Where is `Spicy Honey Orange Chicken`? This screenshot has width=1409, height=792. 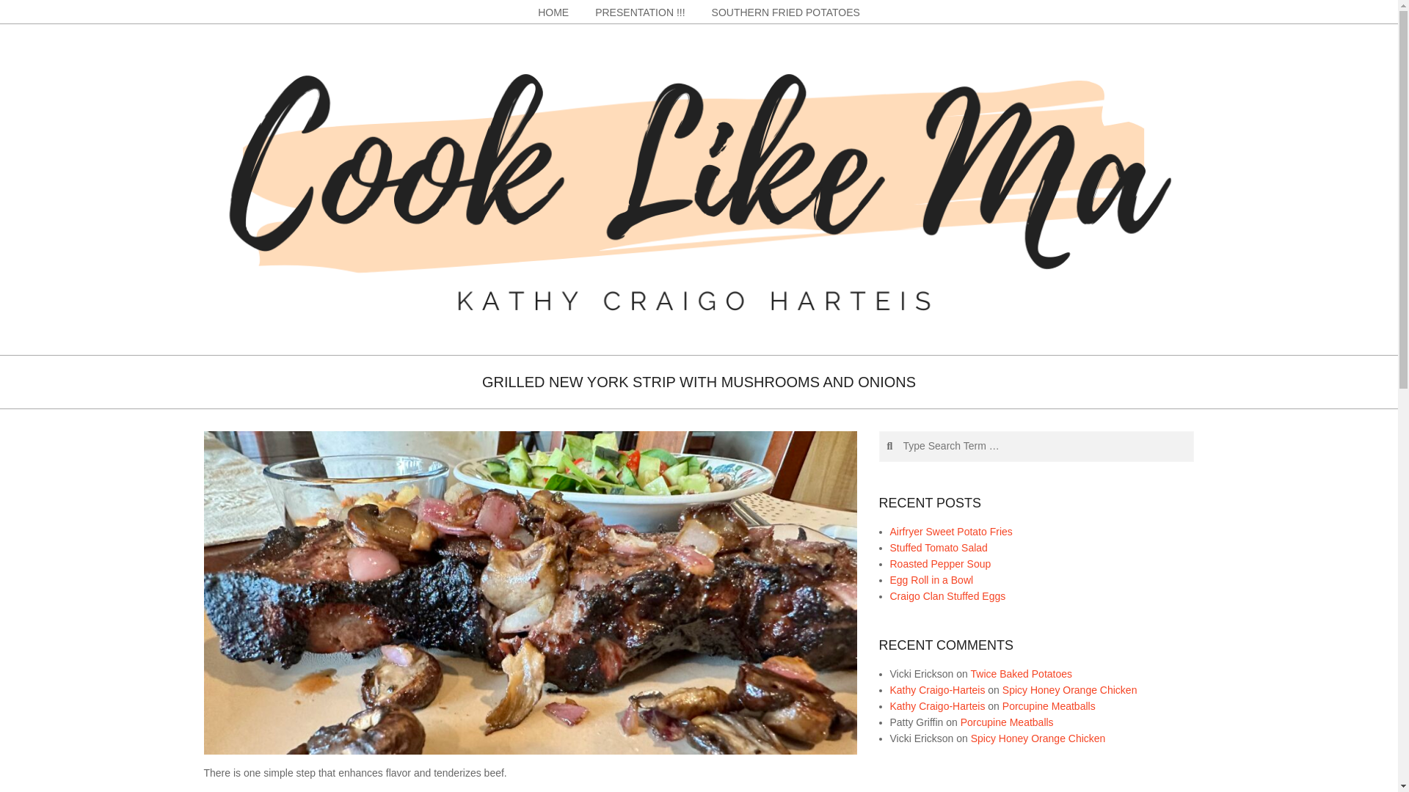
Spicy Honey Orange Chicken is located at coordinates (1069, 689).